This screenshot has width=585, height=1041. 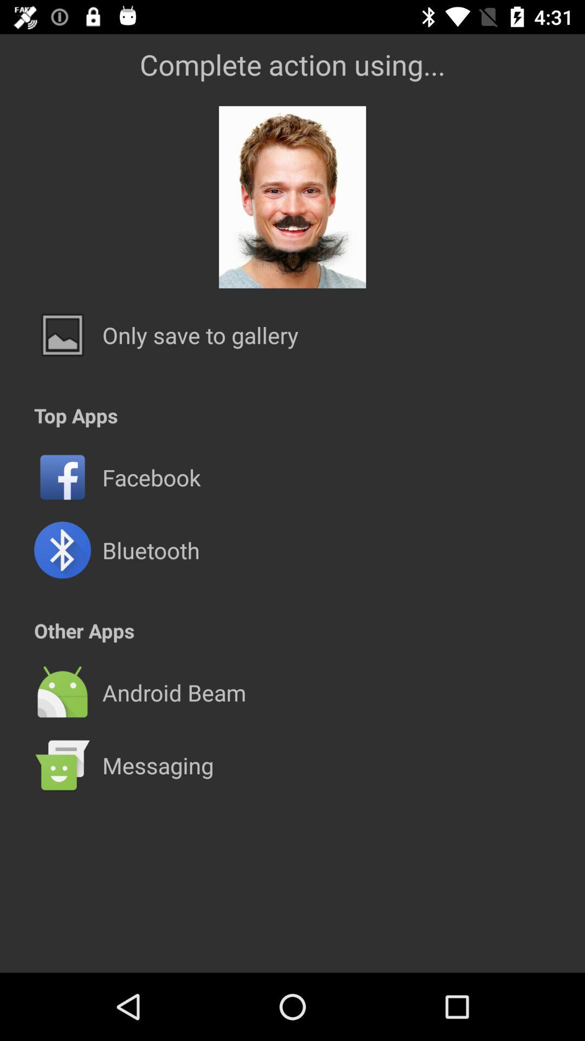 I want to click on open item below top apps, so click(x=292, y=441).